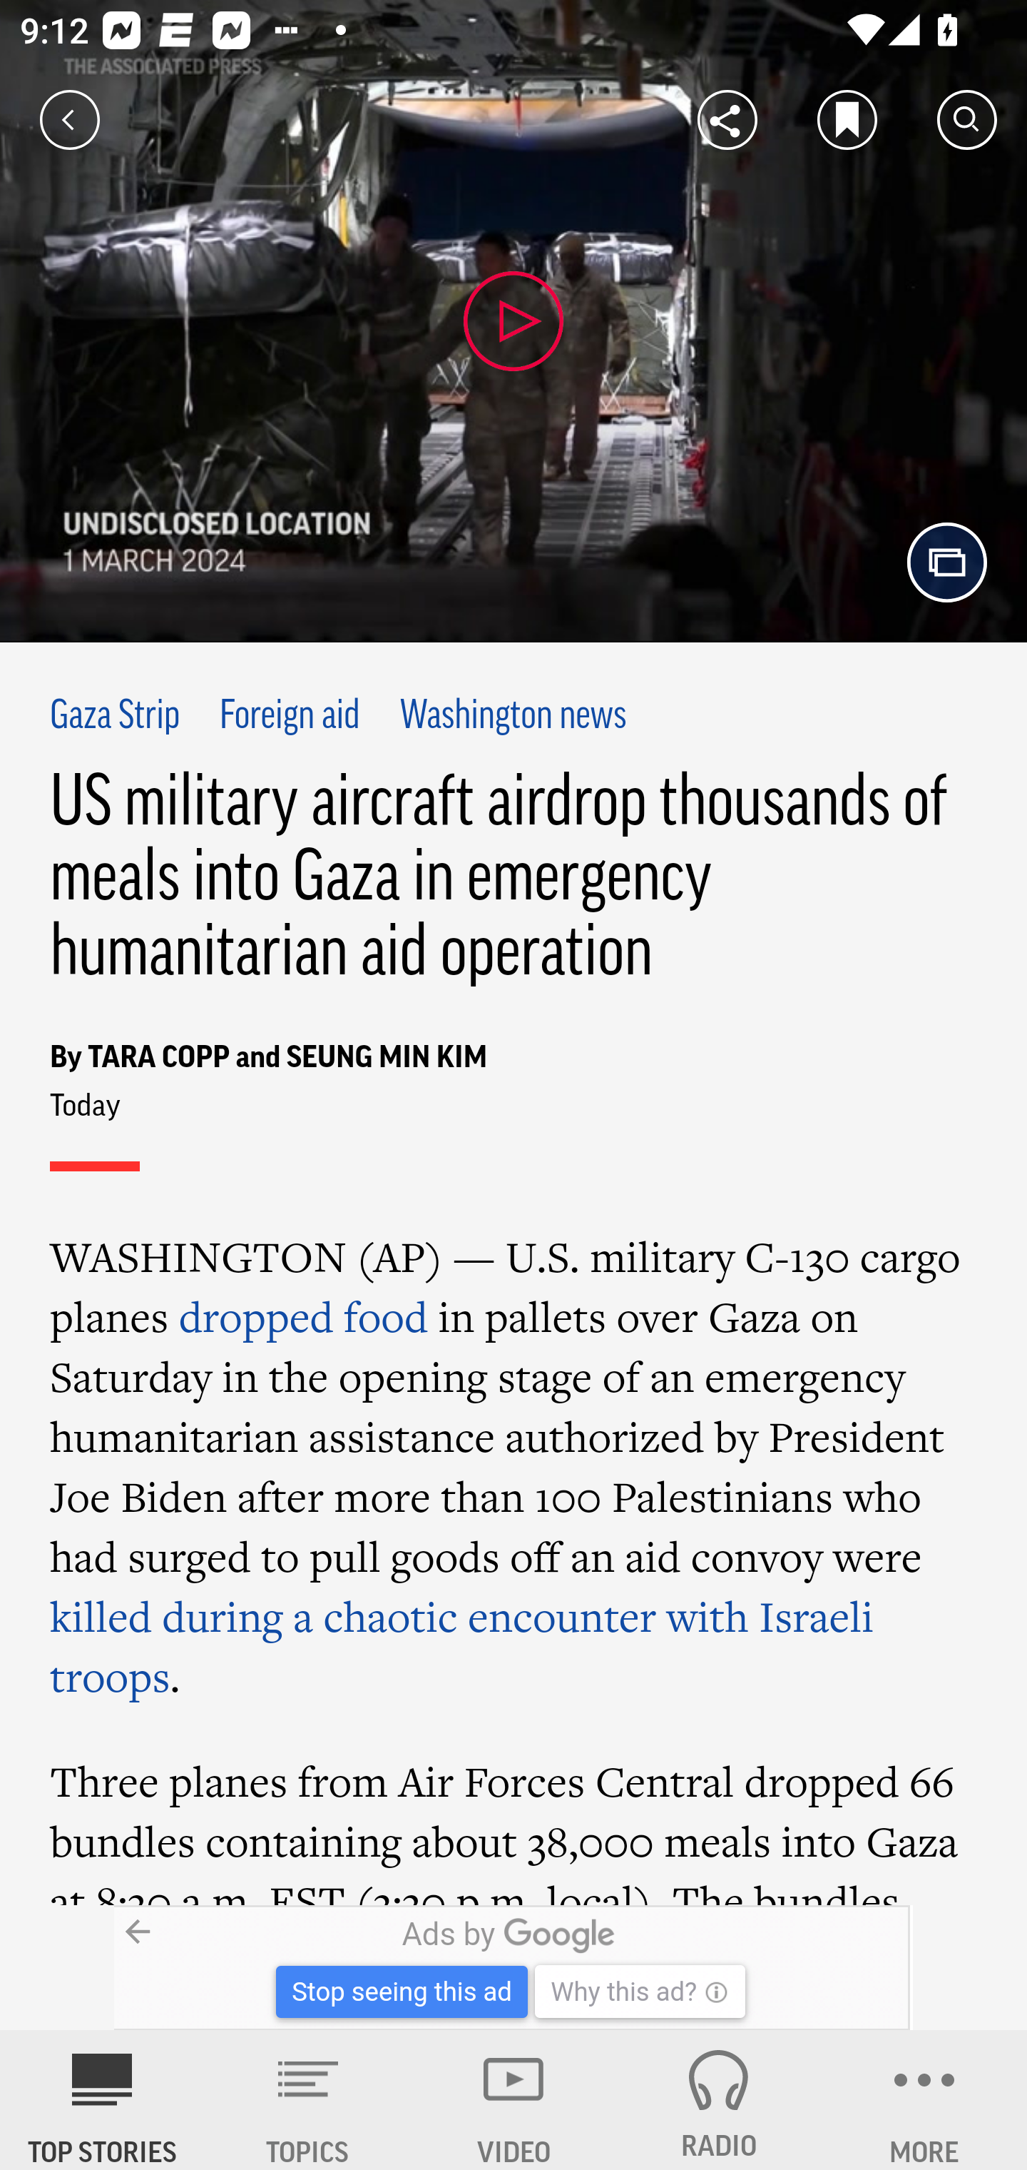 This screenshot has width=1027, height=2170. Describe the element at coordinates (288, 717) in the screenshot. I see `Foreign aid` at that location.